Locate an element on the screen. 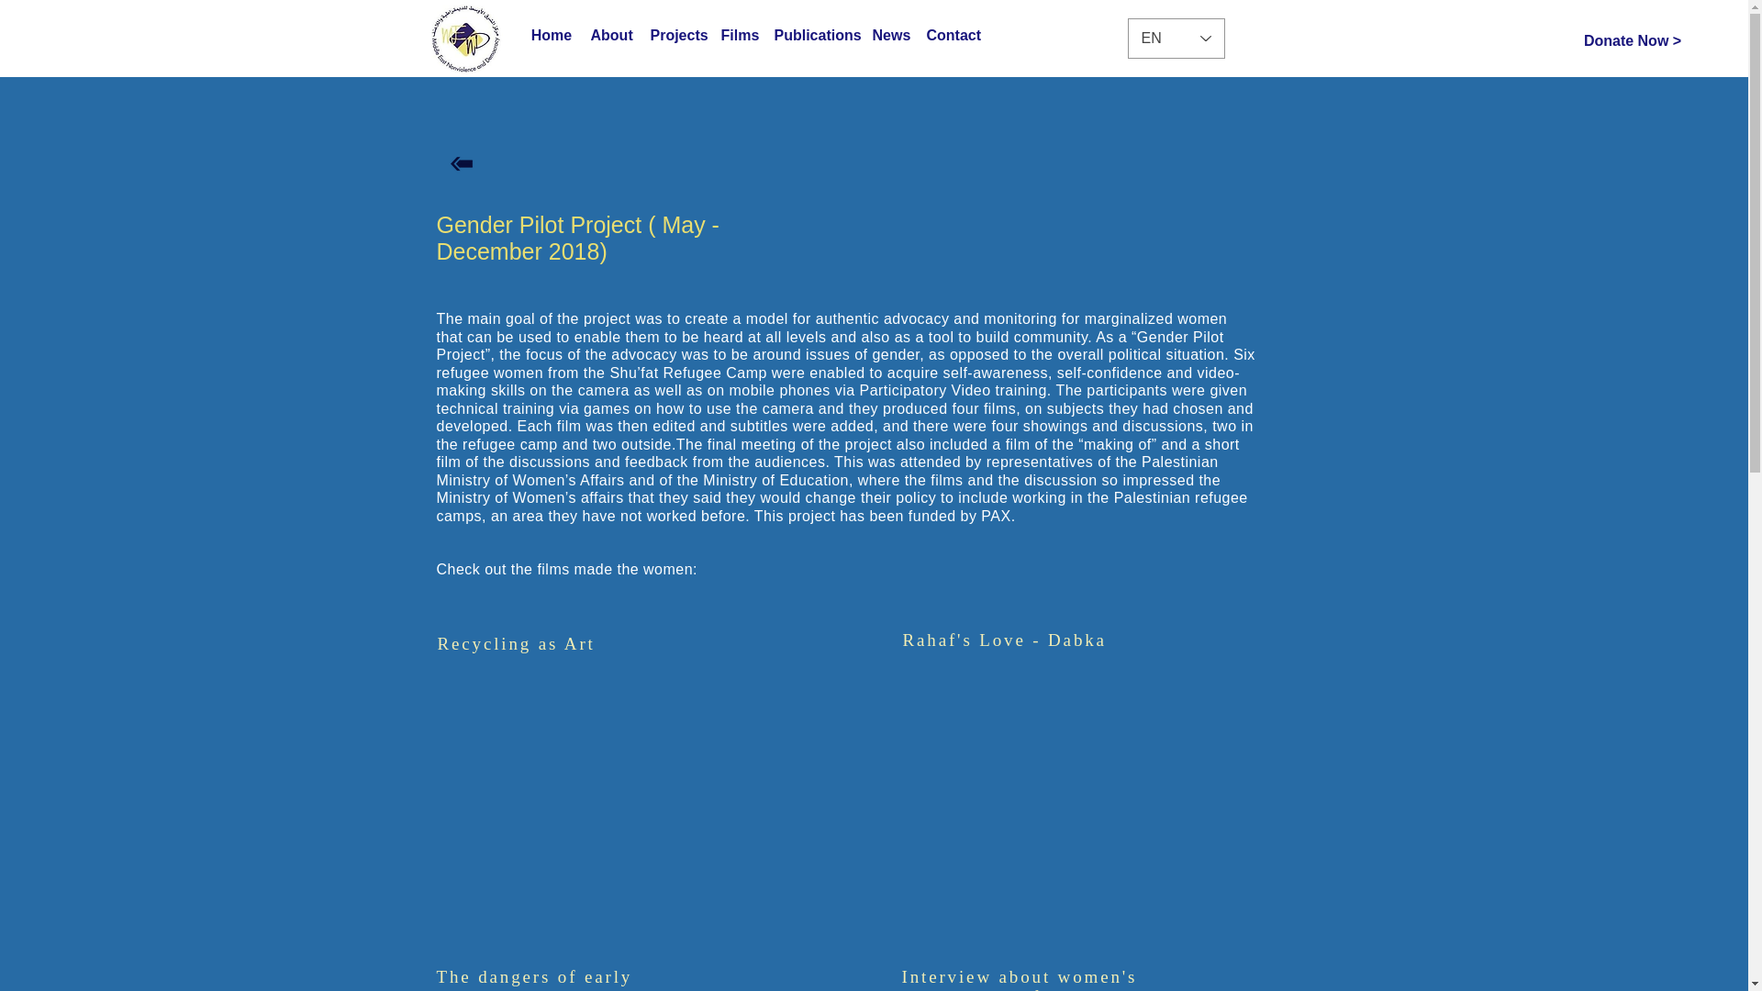  News is located at coordinates (889, 36).